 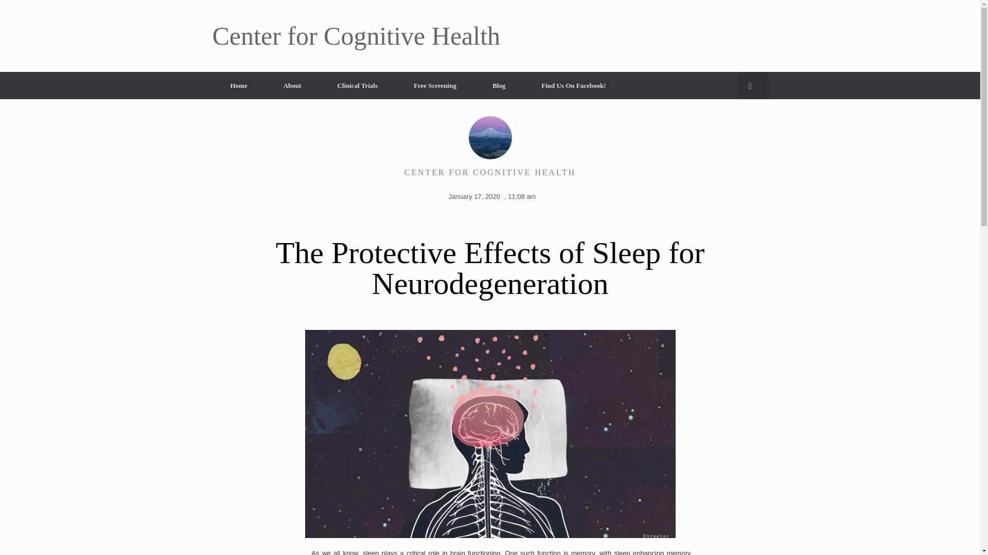 What do you see at coordinates (472, 196) in the screenshot?
I see `January 17, 2020` at bounding box center [472, 196].